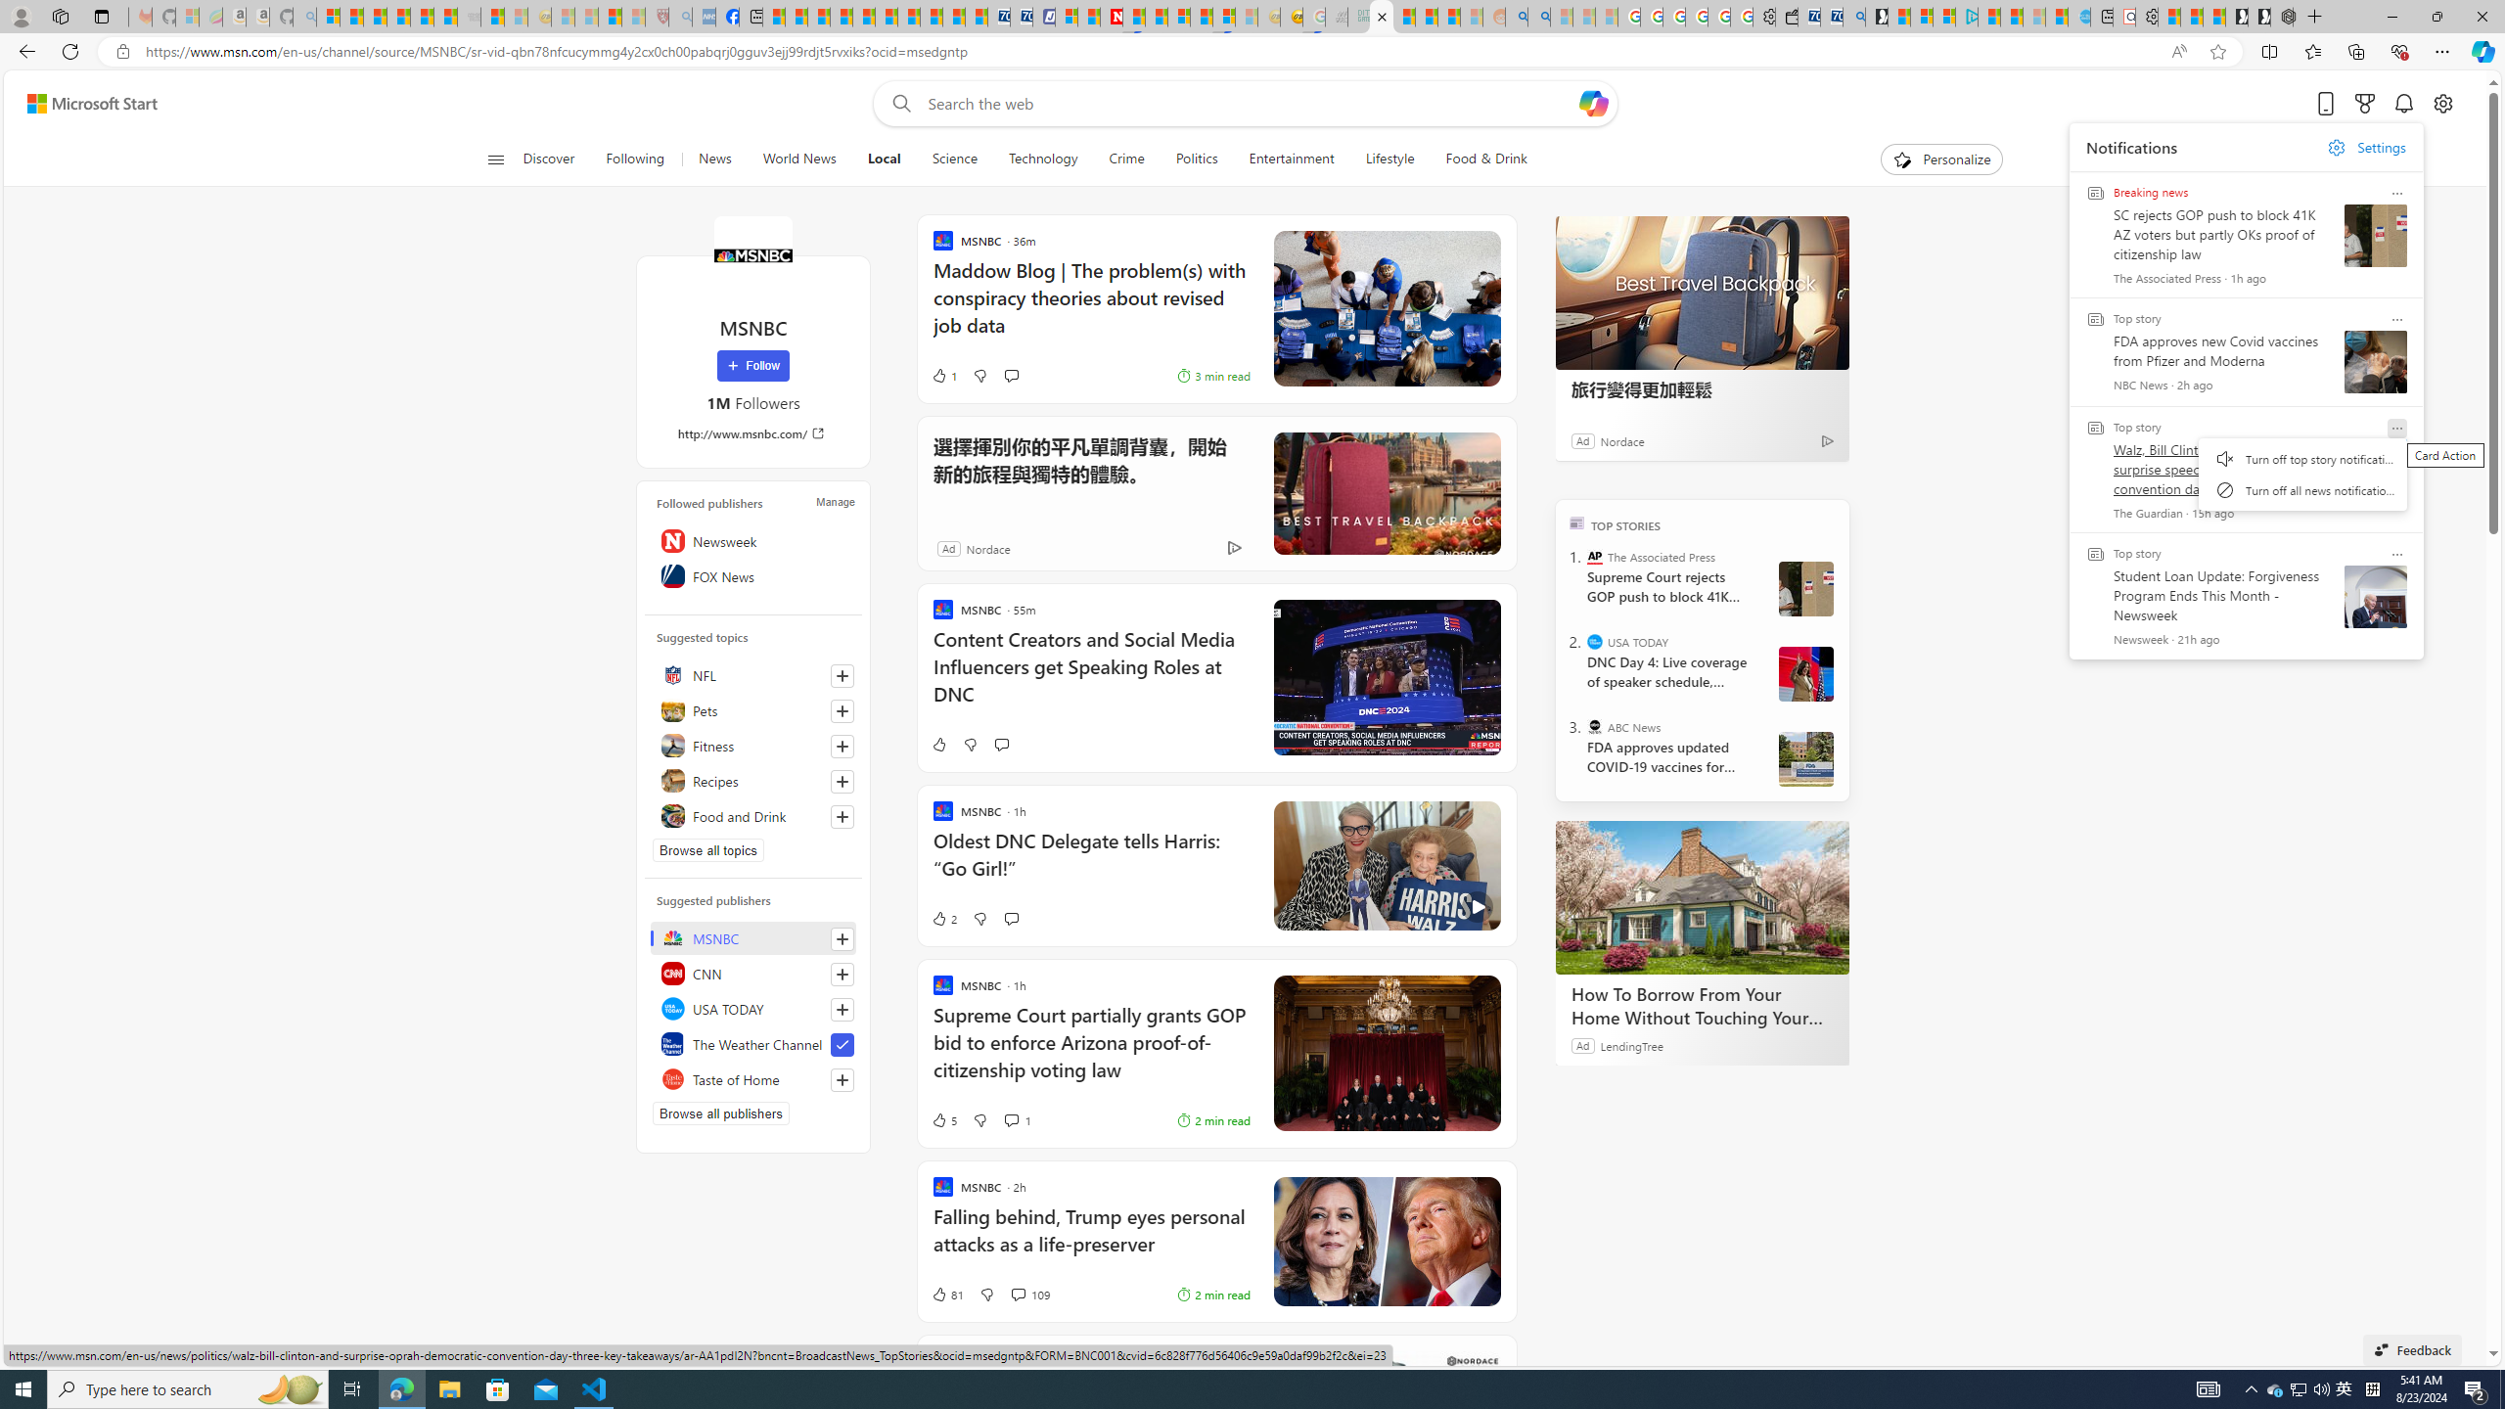 The height and width of the screenshot is (1409, 2505). What do you see at coordinates (1595, 557) in the screenshot?
I see `The Associated Press` at bounding box center [1595, 557].